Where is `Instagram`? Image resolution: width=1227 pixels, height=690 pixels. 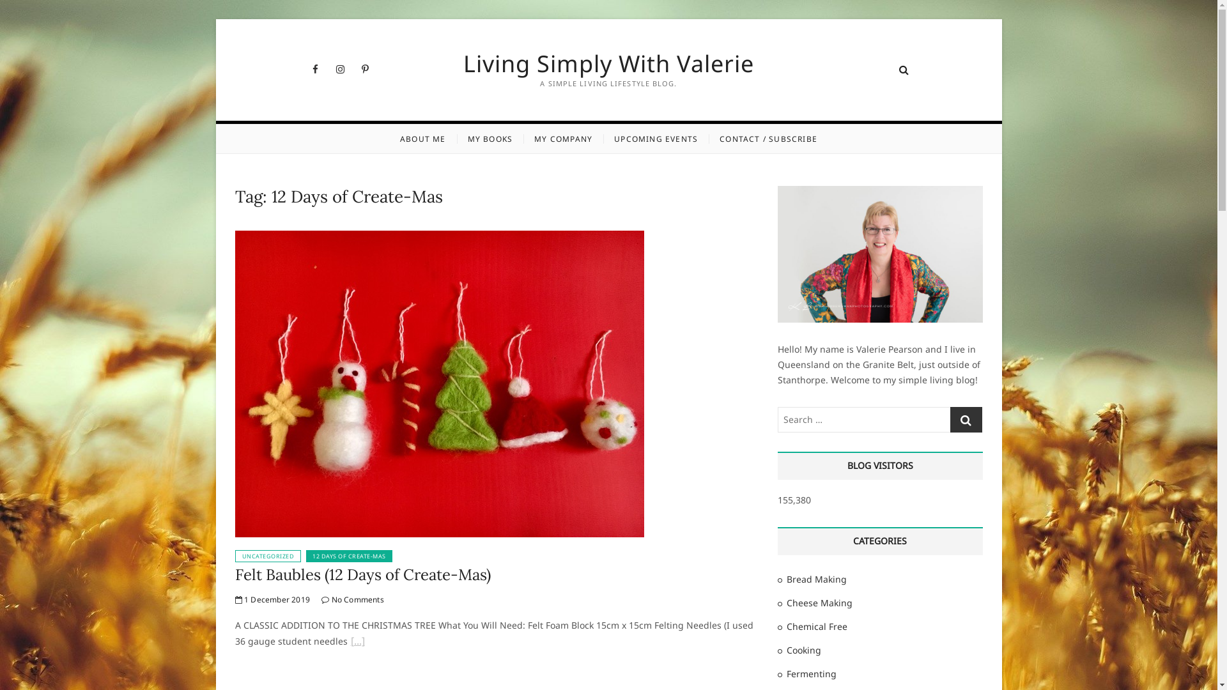 Instagram is located at coordinates (340, 69).